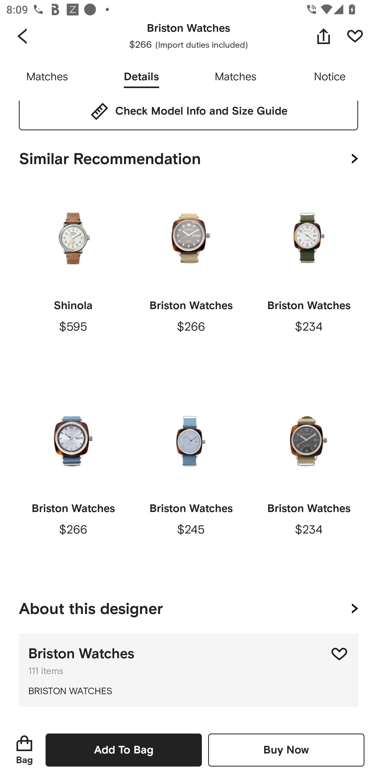 This screenshot has width=377, height=776. What do you see at coordinates (73, 483) in the screenshot?
I see `Briston Watches $266` at bounding box center [73, 483].